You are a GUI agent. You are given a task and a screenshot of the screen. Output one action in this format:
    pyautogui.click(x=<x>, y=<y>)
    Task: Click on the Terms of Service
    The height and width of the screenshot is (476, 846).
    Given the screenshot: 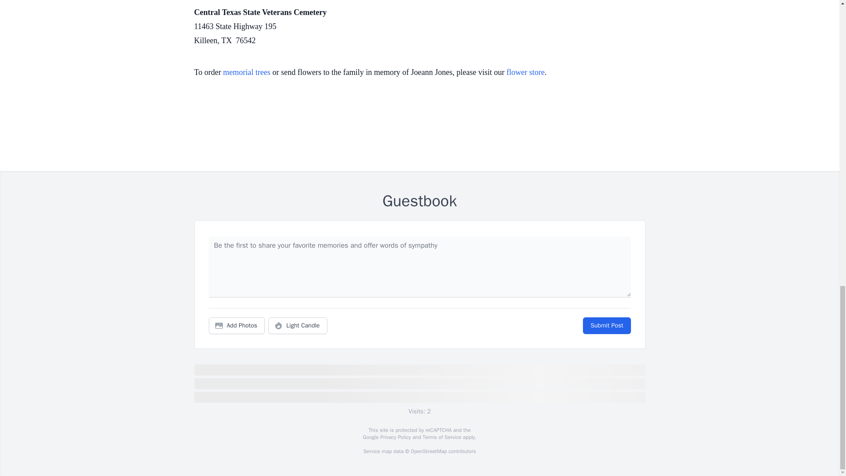 What is the action you would take?
    pyautogui.click(x=442, y=437)
    